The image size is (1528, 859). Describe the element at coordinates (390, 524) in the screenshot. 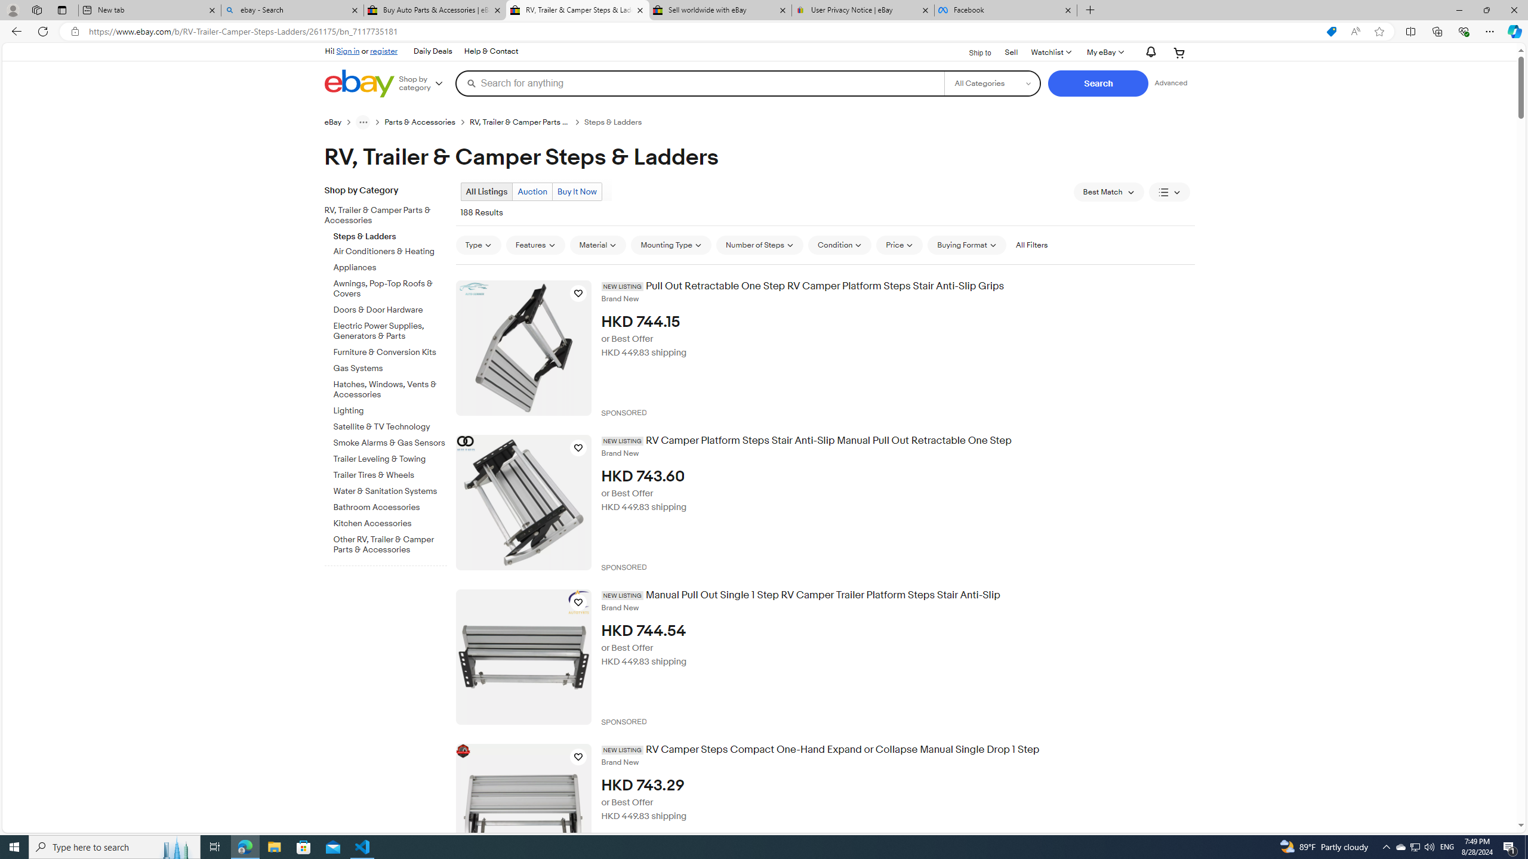

I see `Kitchen Accessories` at that location.